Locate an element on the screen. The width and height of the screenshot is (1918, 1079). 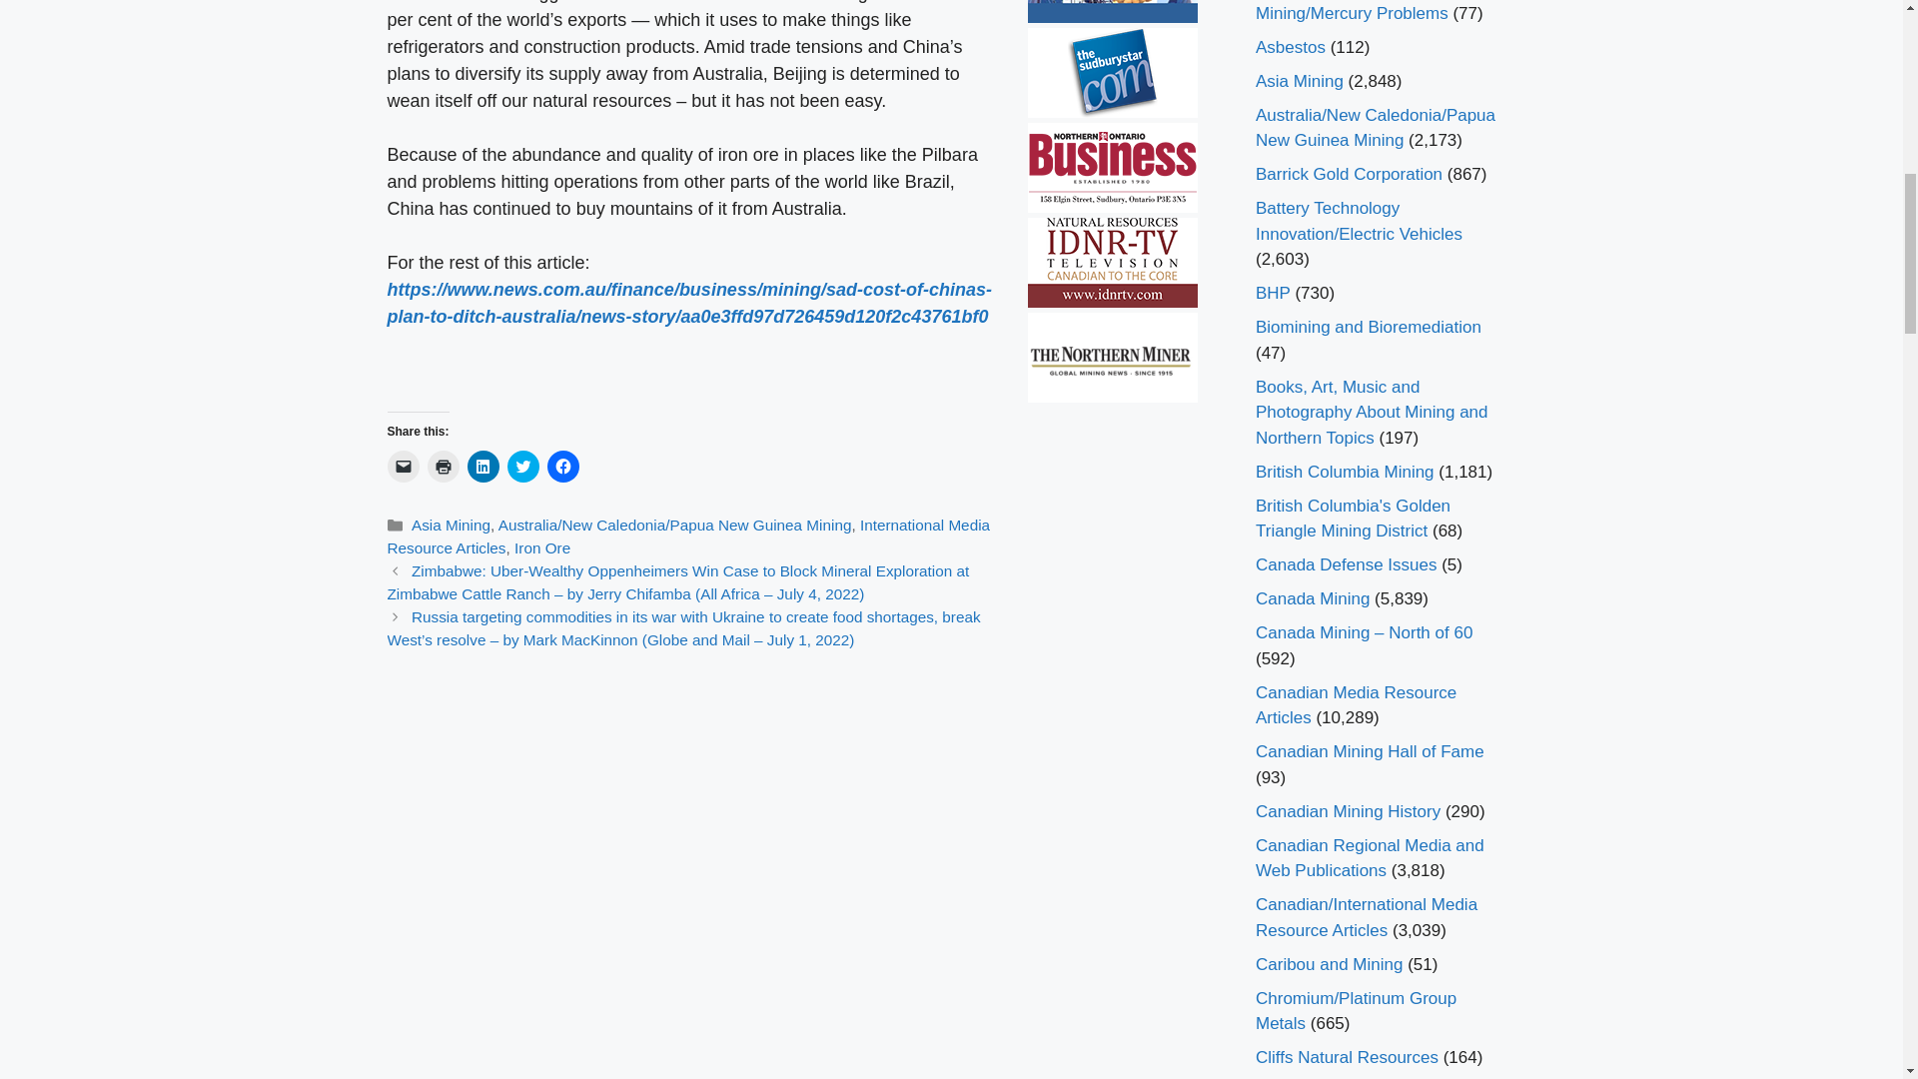
Click to share on Twitter is located at coordinates (523, 466).